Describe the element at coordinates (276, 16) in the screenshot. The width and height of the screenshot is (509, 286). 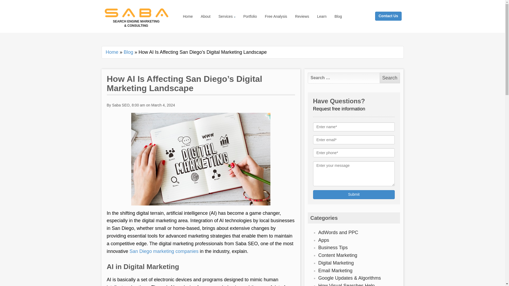
I see `Free Analysis` at that location.